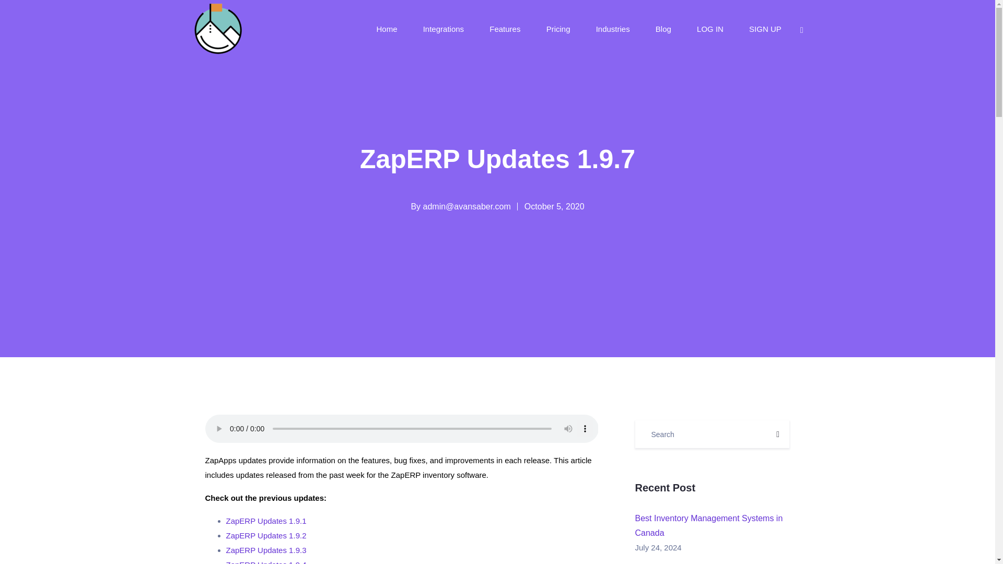 This screenshot has width=1003, height=564. Describe the element at coordinates (708, 525) in the screenshot. I see `Best Inventory Management Systems in Canada` at that location.